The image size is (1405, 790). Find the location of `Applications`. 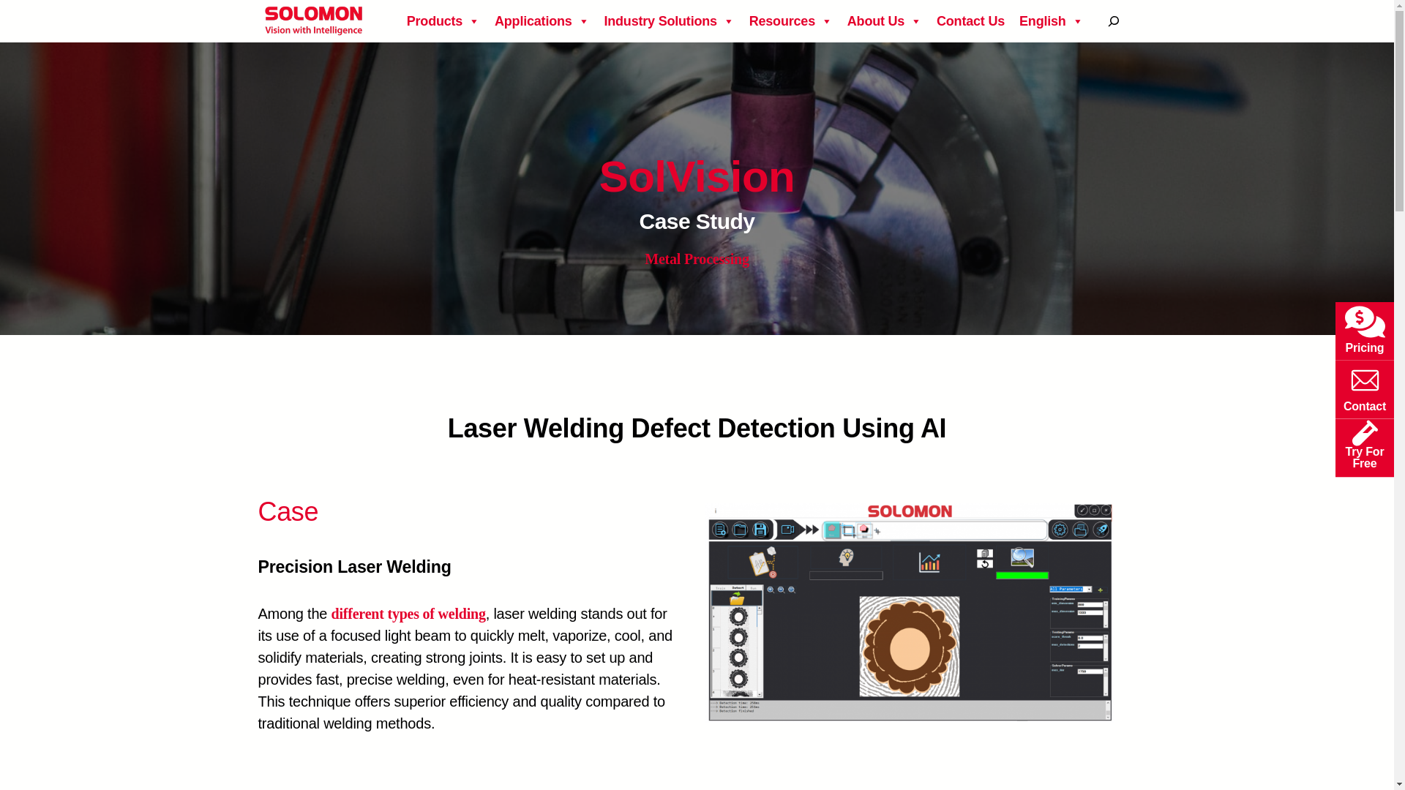

Applications is located at coordinates (542, 22).